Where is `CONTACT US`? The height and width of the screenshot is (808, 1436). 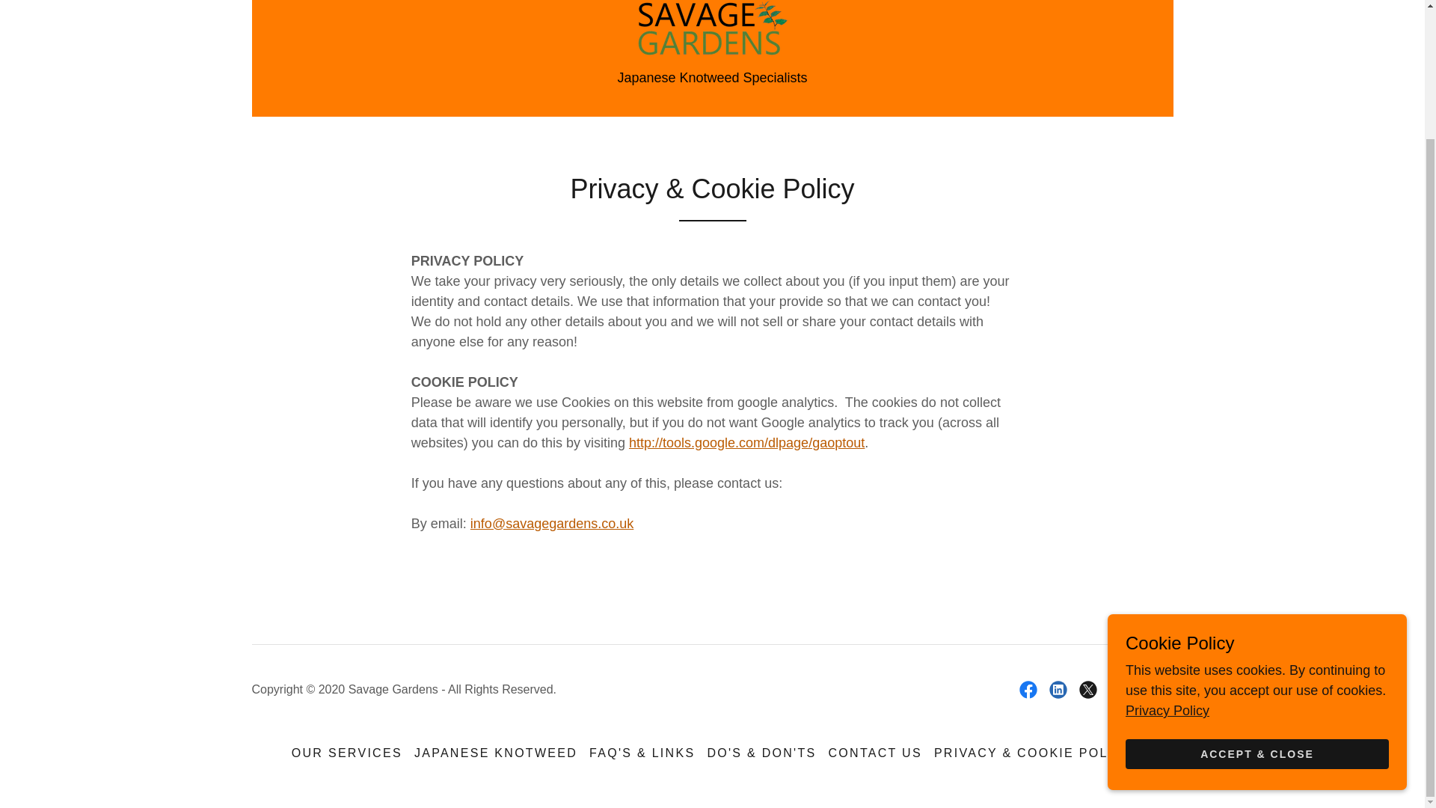 CONTACT US is located at coordinates (874, 753).